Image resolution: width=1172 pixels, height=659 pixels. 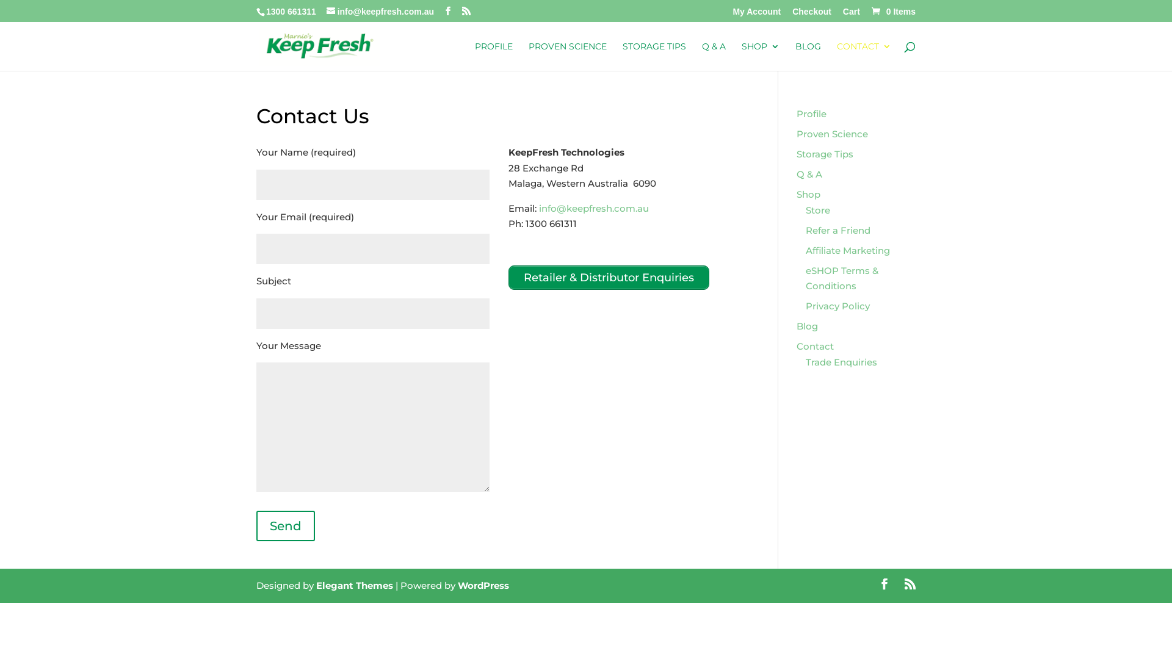 I want to click on Blog, so click(x=807, y=326).